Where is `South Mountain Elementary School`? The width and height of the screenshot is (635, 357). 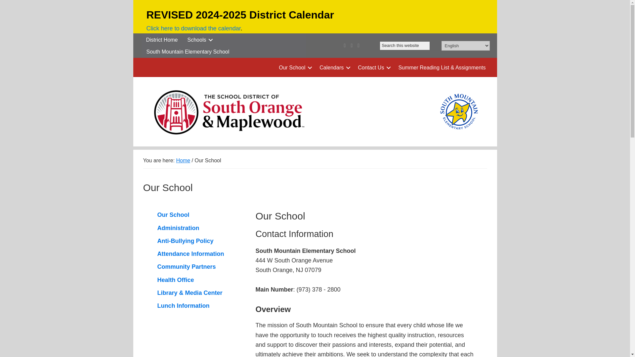
South Mountain Elementary School is located at coordinates (188, 52).